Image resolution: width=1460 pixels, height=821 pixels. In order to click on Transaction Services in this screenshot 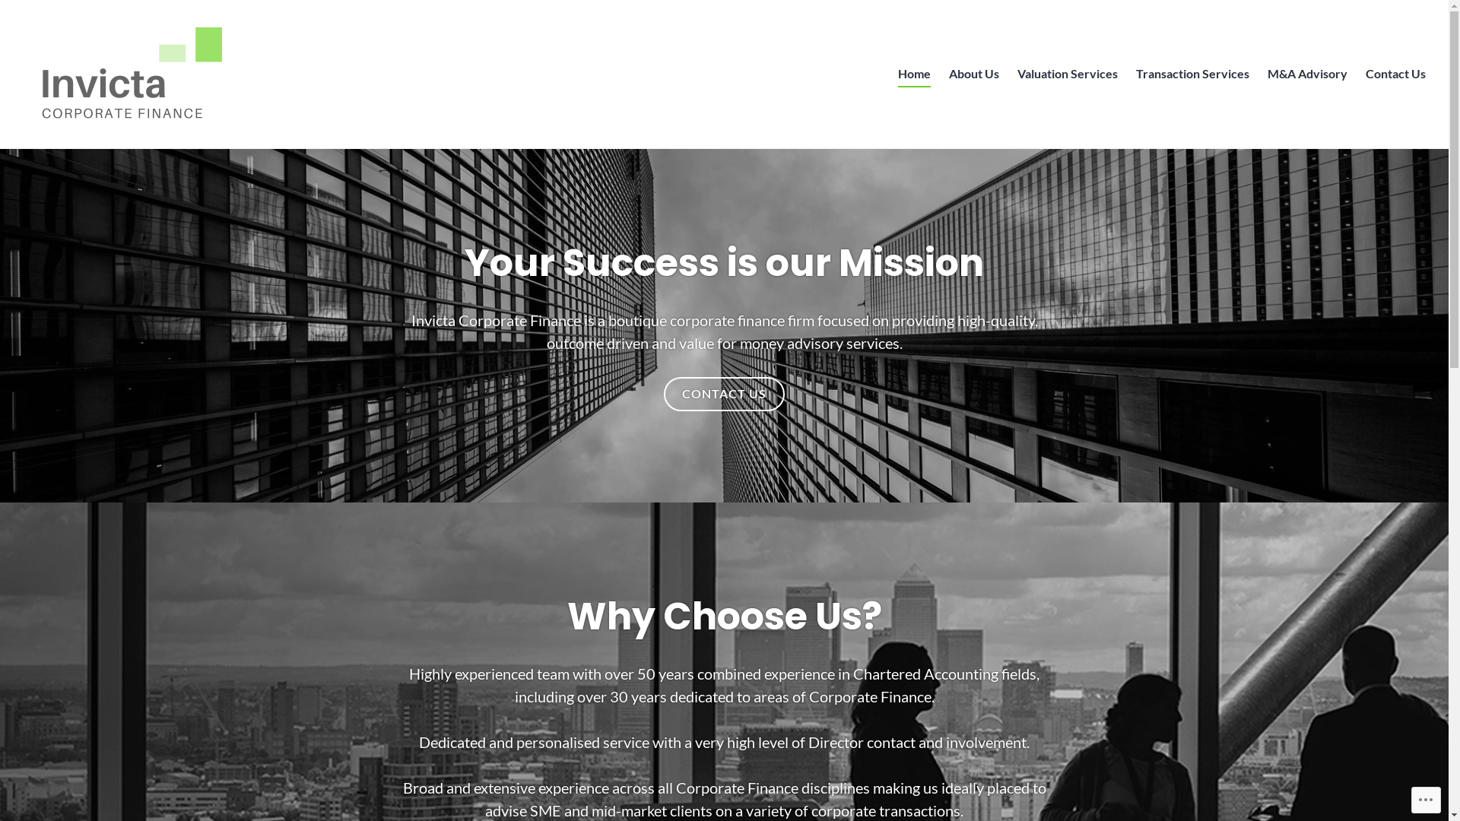, I will do `click(1192, 74)`.